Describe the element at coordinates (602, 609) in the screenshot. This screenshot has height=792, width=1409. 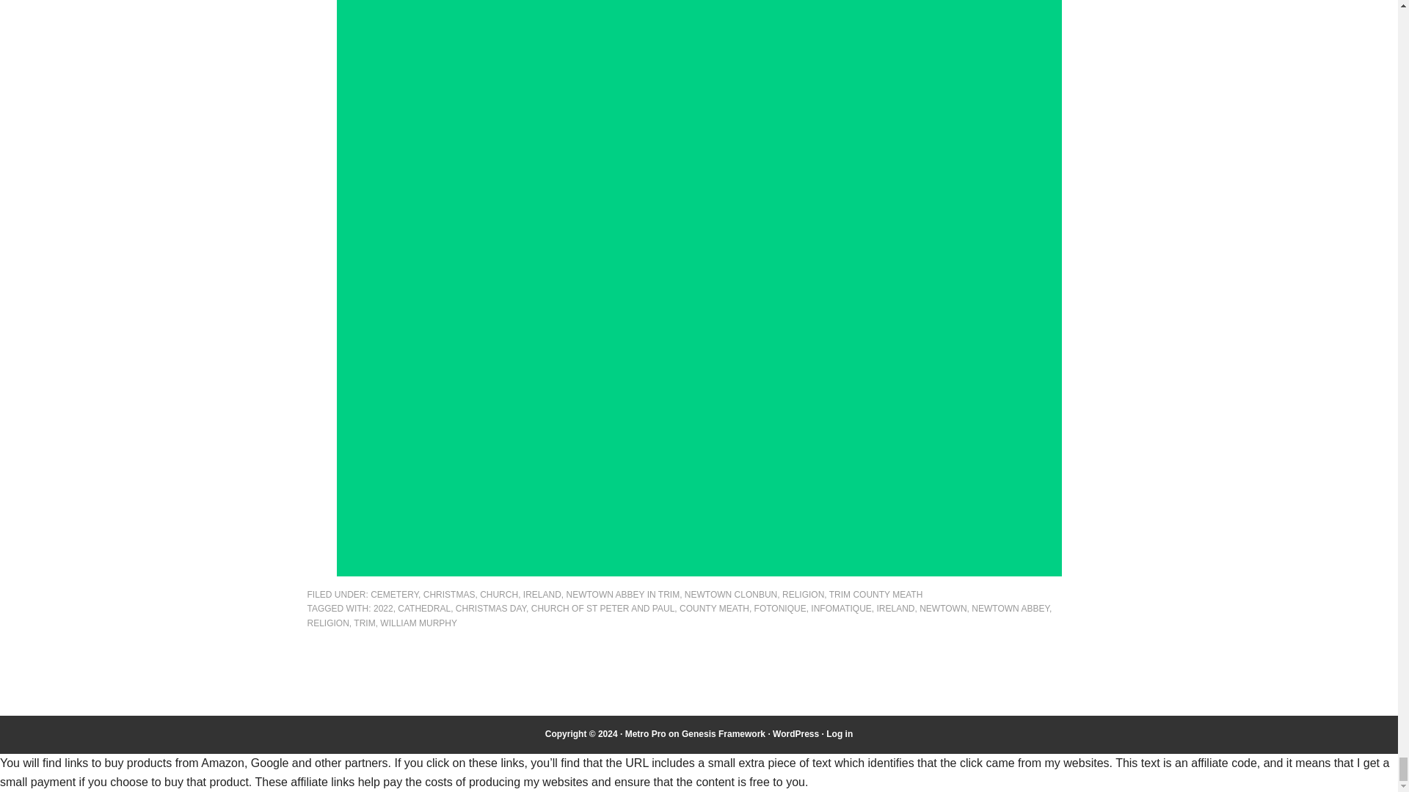
I see `CHURCH OF ST PETER AND PAUL` at that location.